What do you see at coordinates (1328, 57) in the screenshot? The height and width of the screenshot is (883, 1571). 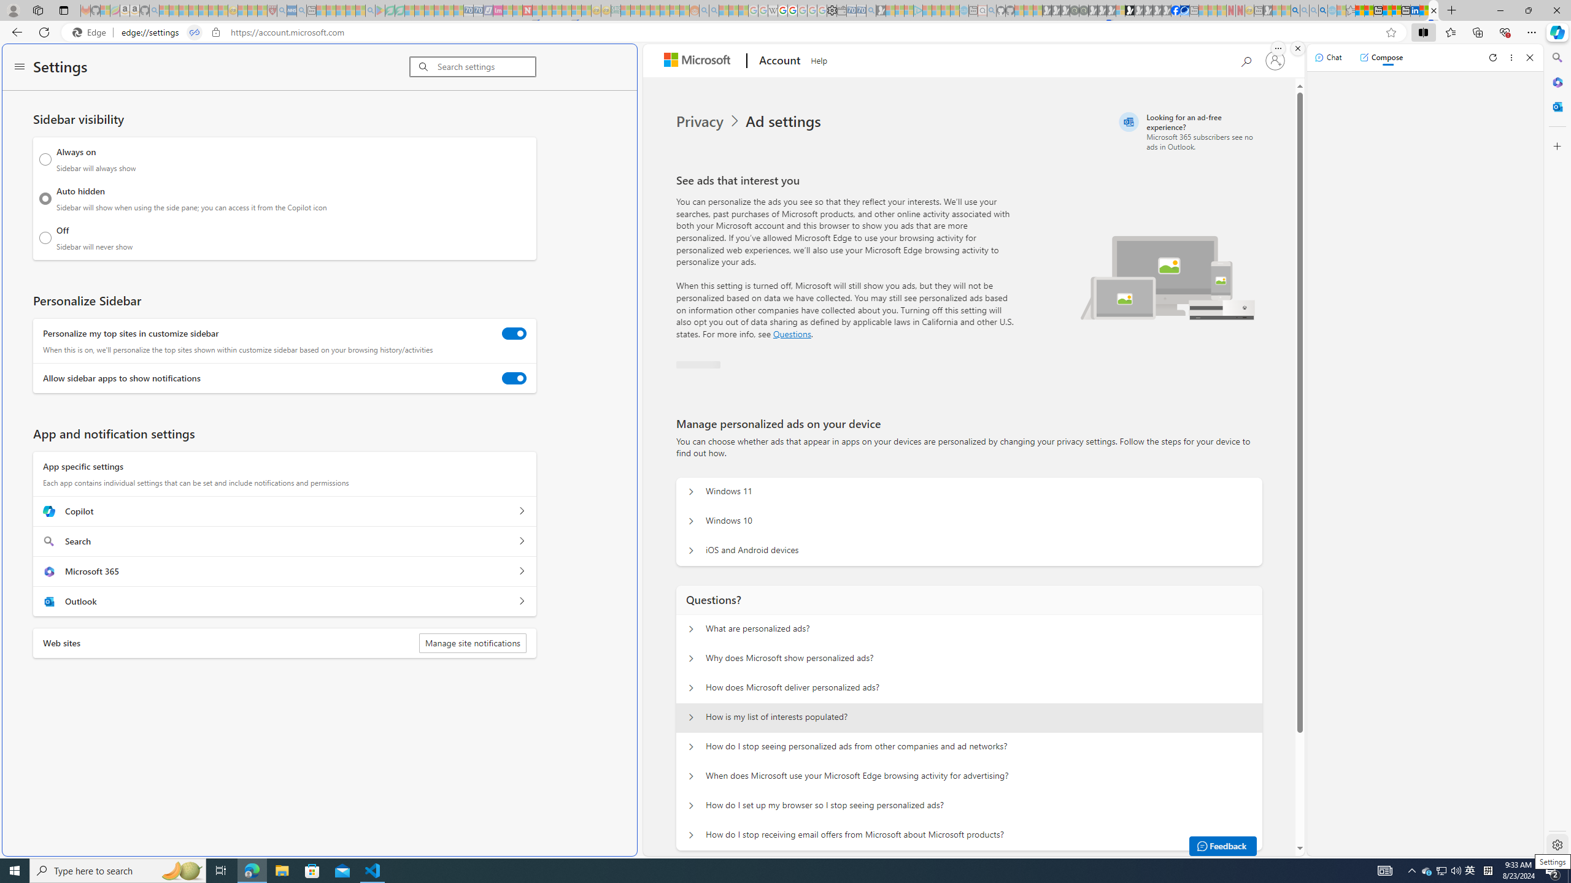 I see `Chat` at bounding box center [1328, 57].